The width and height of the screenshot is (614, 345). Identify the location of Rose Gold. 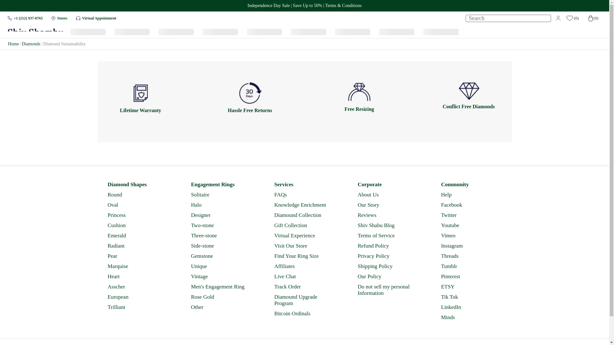
(221, 297).